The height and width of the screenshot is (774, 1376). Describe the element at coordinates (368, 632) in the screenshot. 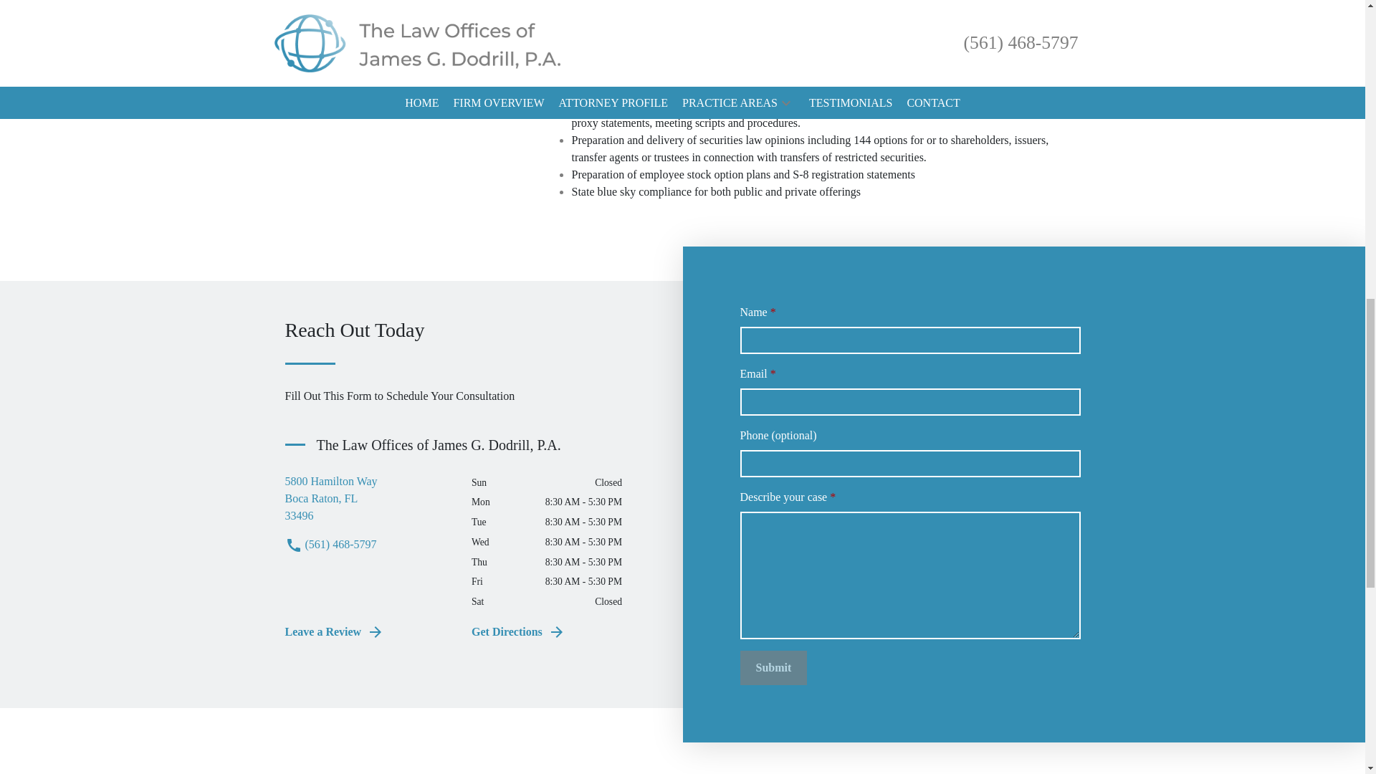

I see `Leave a Review` at that location.